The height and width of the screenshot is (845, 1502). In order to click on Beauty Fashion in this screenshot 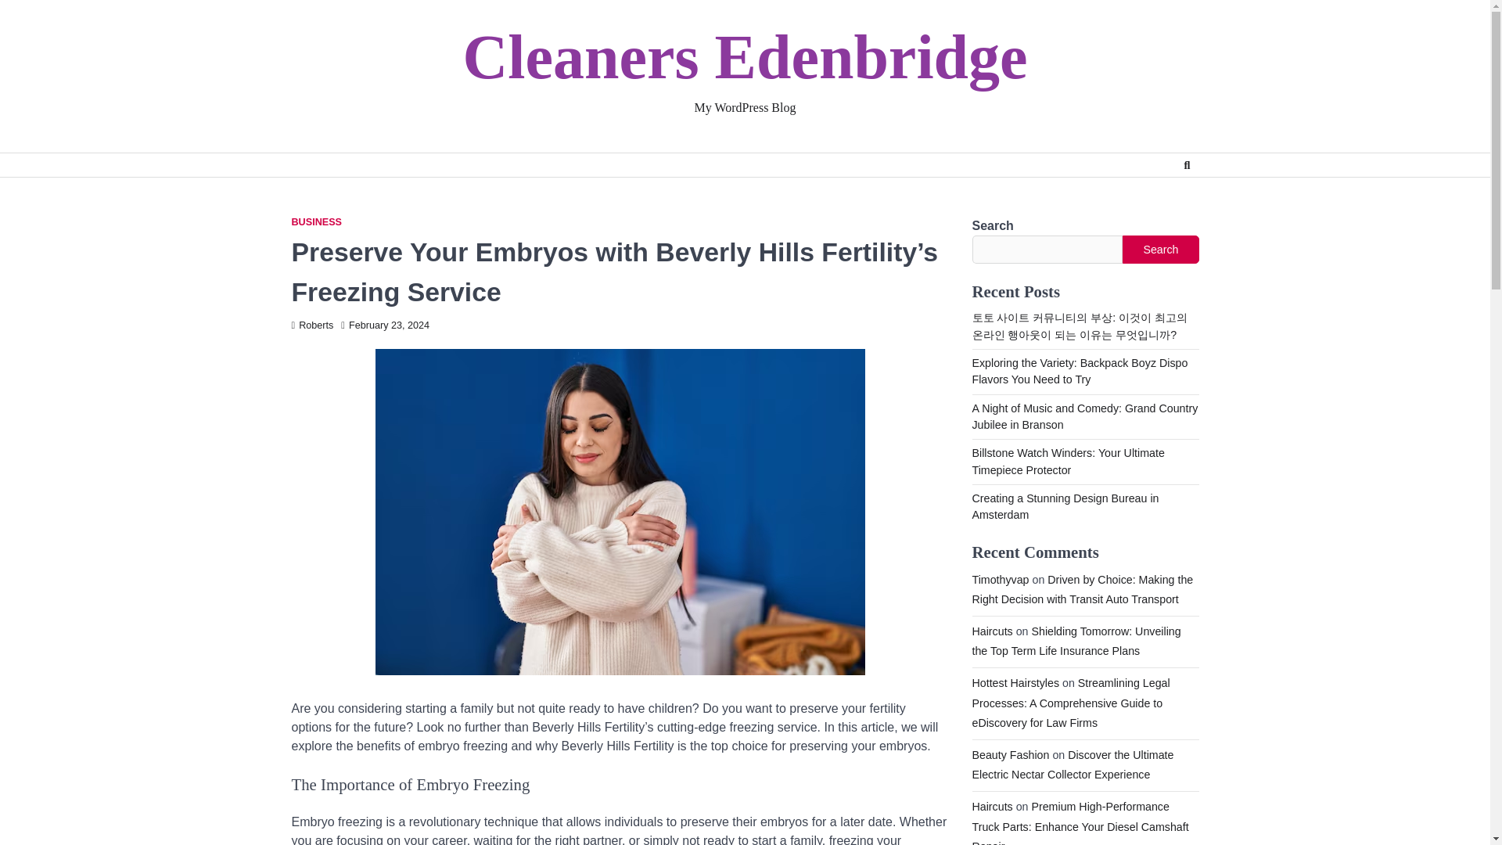, I will do `click(1010, 754)`.